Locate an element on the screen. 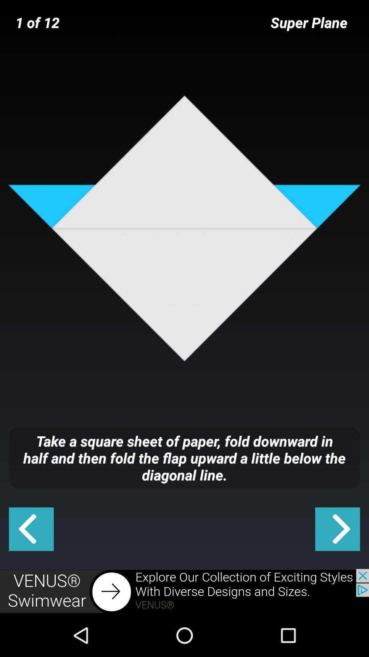 This screenshot has height=657, width=369. next step is located at coordinates (338, 529).